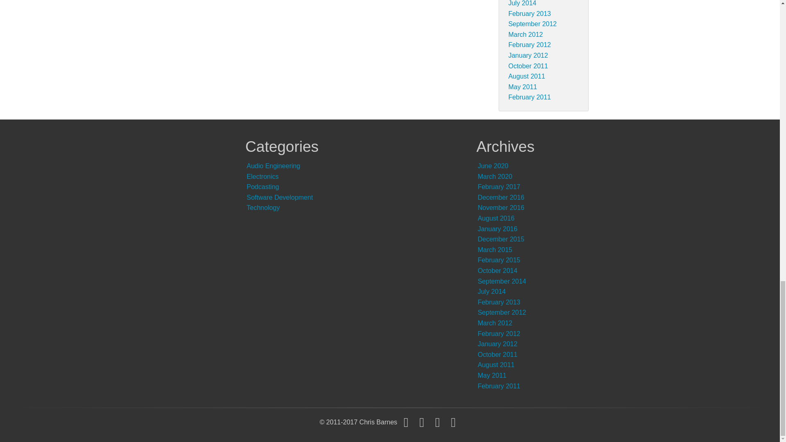  Describe the element at coordinates (530, 97) in the screenshot. I see `February 2011` at that location.